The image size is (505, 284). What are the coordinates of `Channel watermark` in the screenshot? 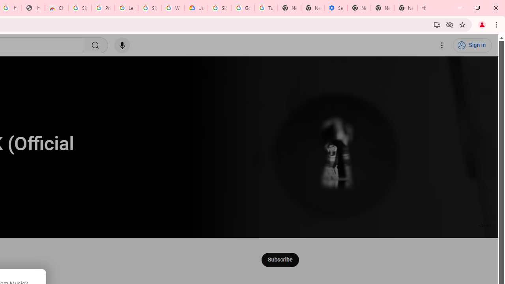 It's located at (485, 225).